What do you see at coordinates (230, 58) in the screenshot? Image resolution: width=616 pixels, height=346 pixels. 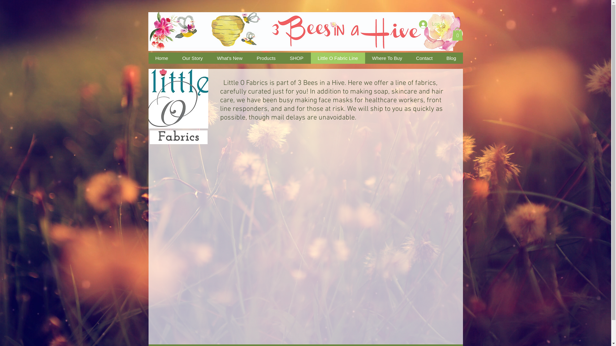 I see `What's New` at bounding box center [230, 58].